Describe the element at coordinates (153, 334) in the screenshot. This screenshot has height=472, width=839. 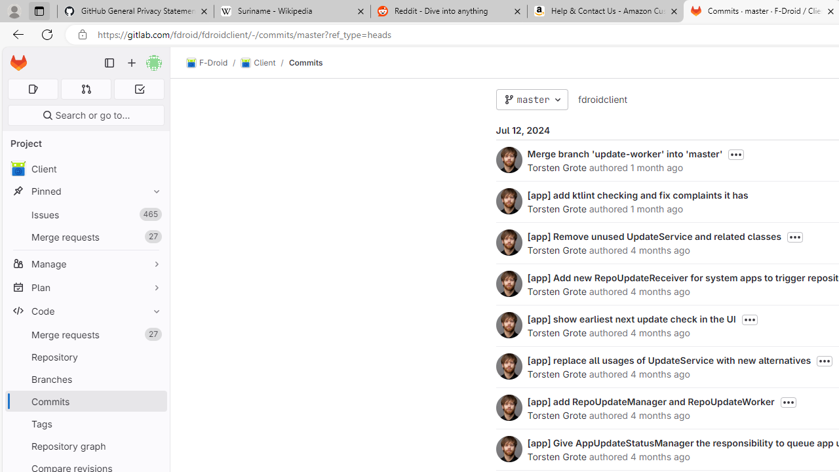
I see `Unpin Merge requests` at that location.